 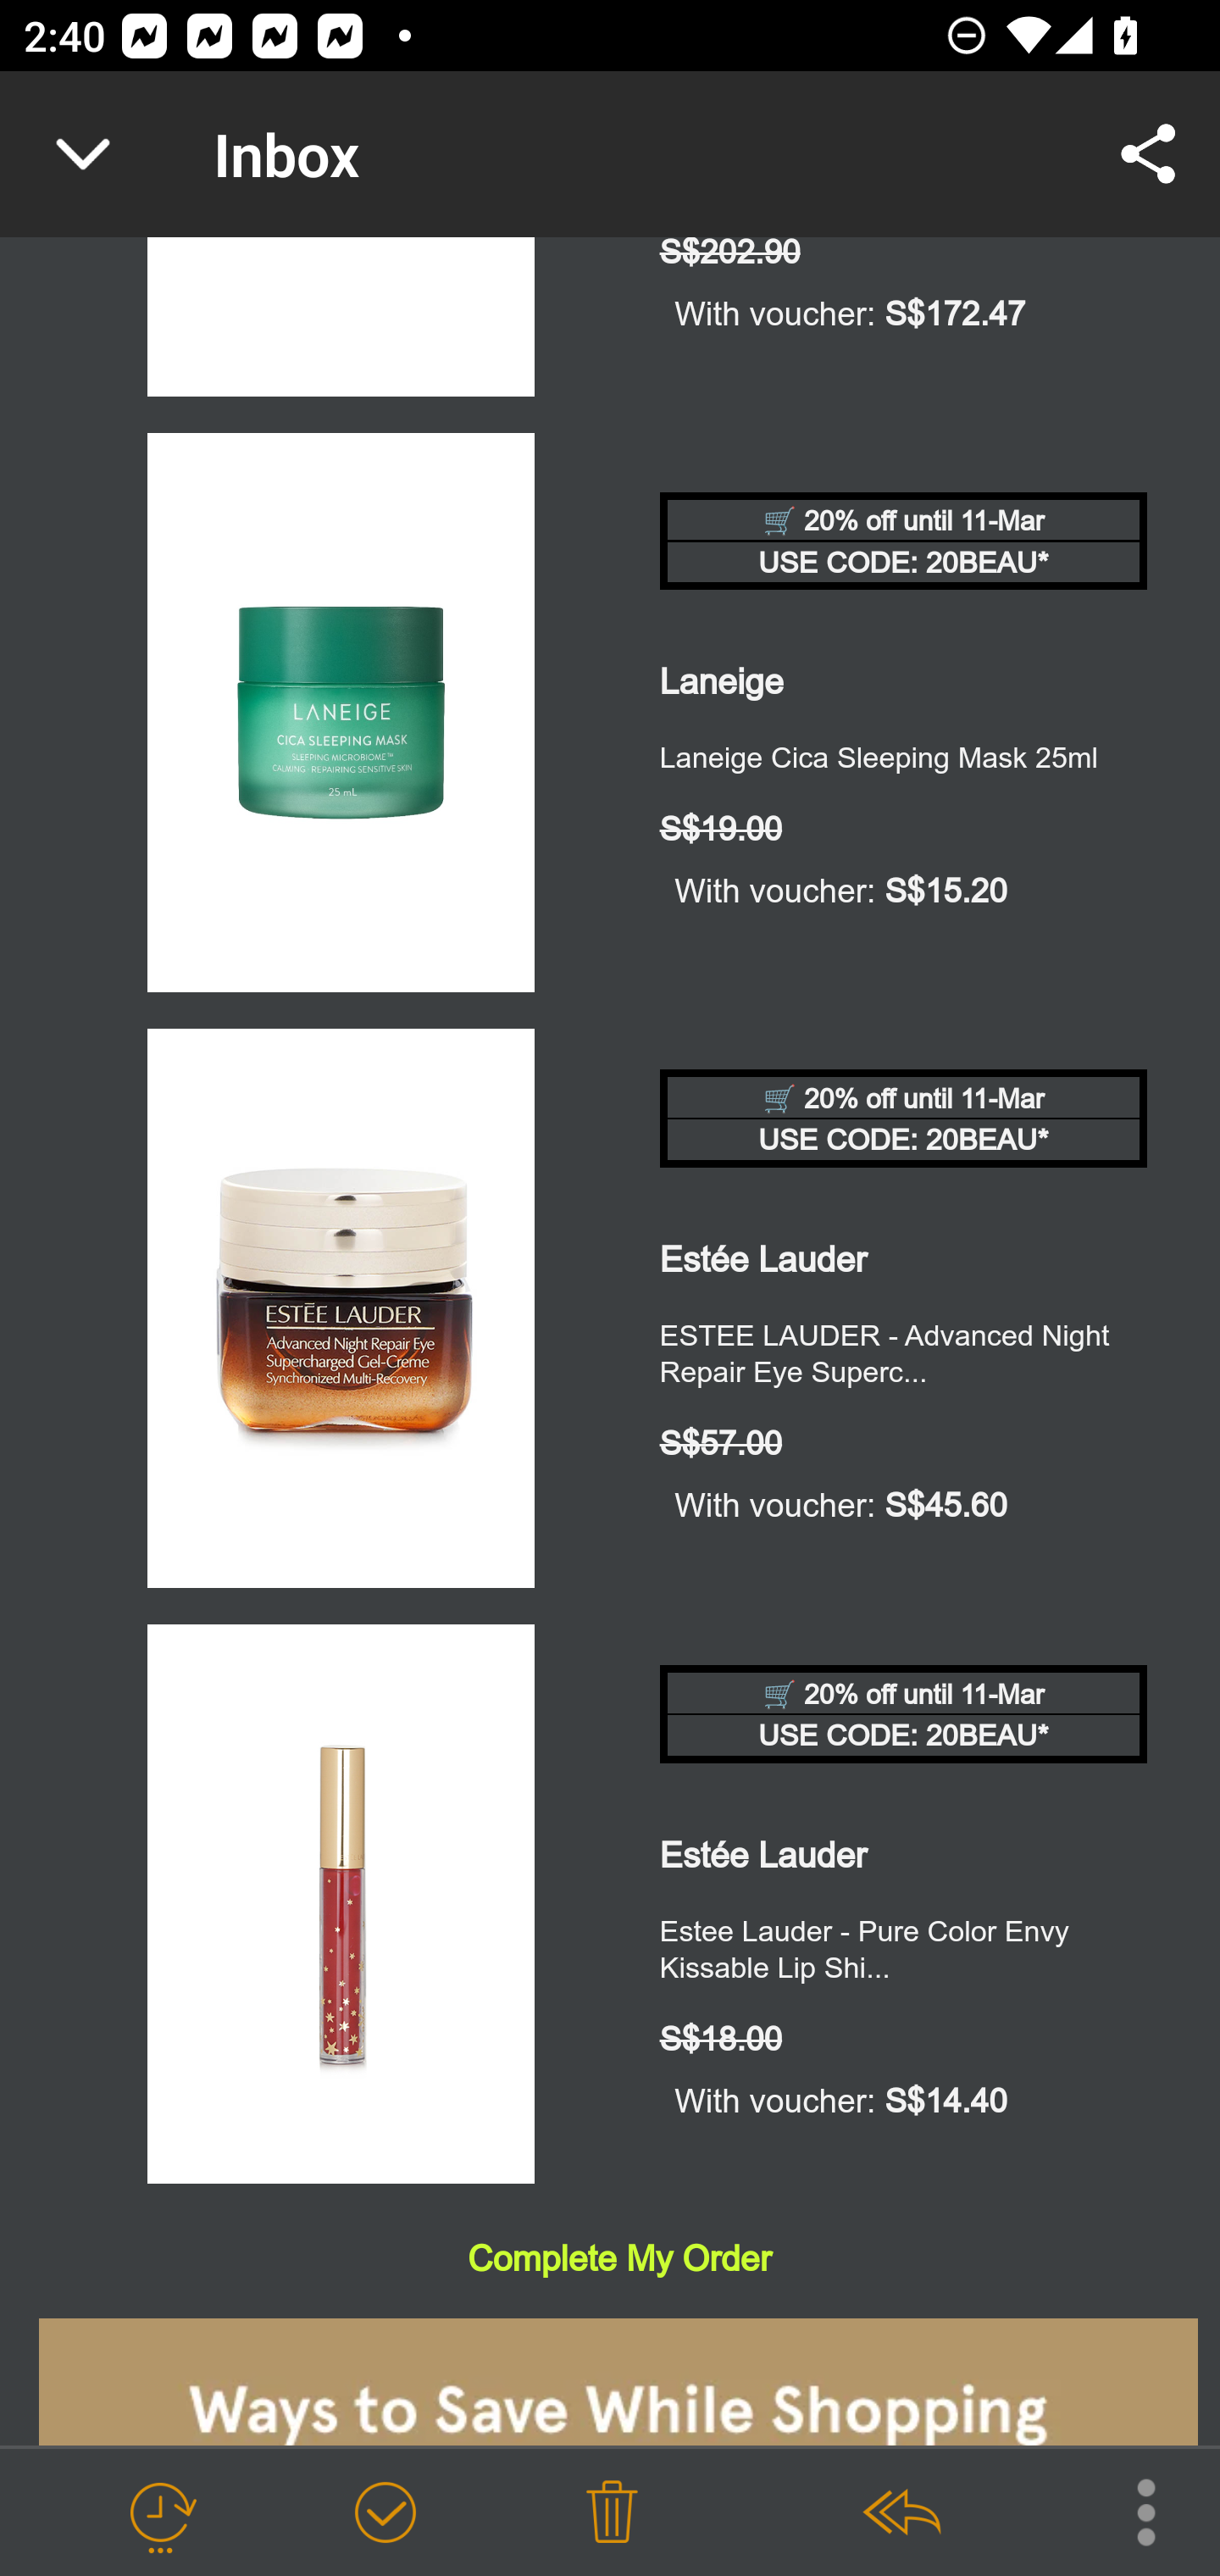 What do you see at coordinates (341, 717) in the screenshot?
I see `Laneige Cica Sleeping Mask 25ml` at bounding box center [341, 717].